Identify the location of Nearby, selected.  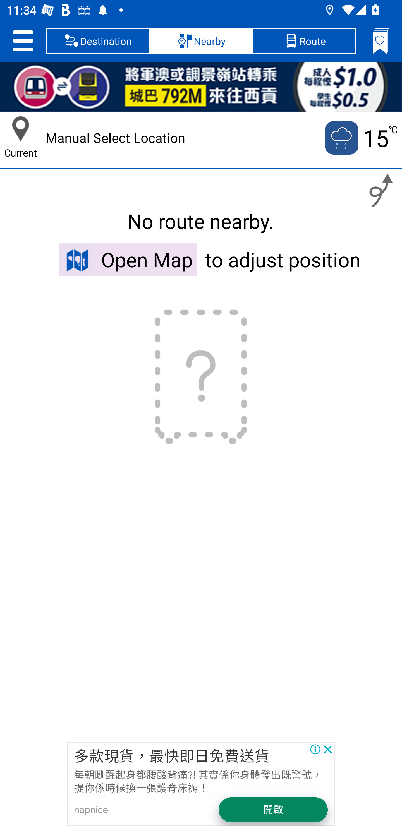
(201, 41).